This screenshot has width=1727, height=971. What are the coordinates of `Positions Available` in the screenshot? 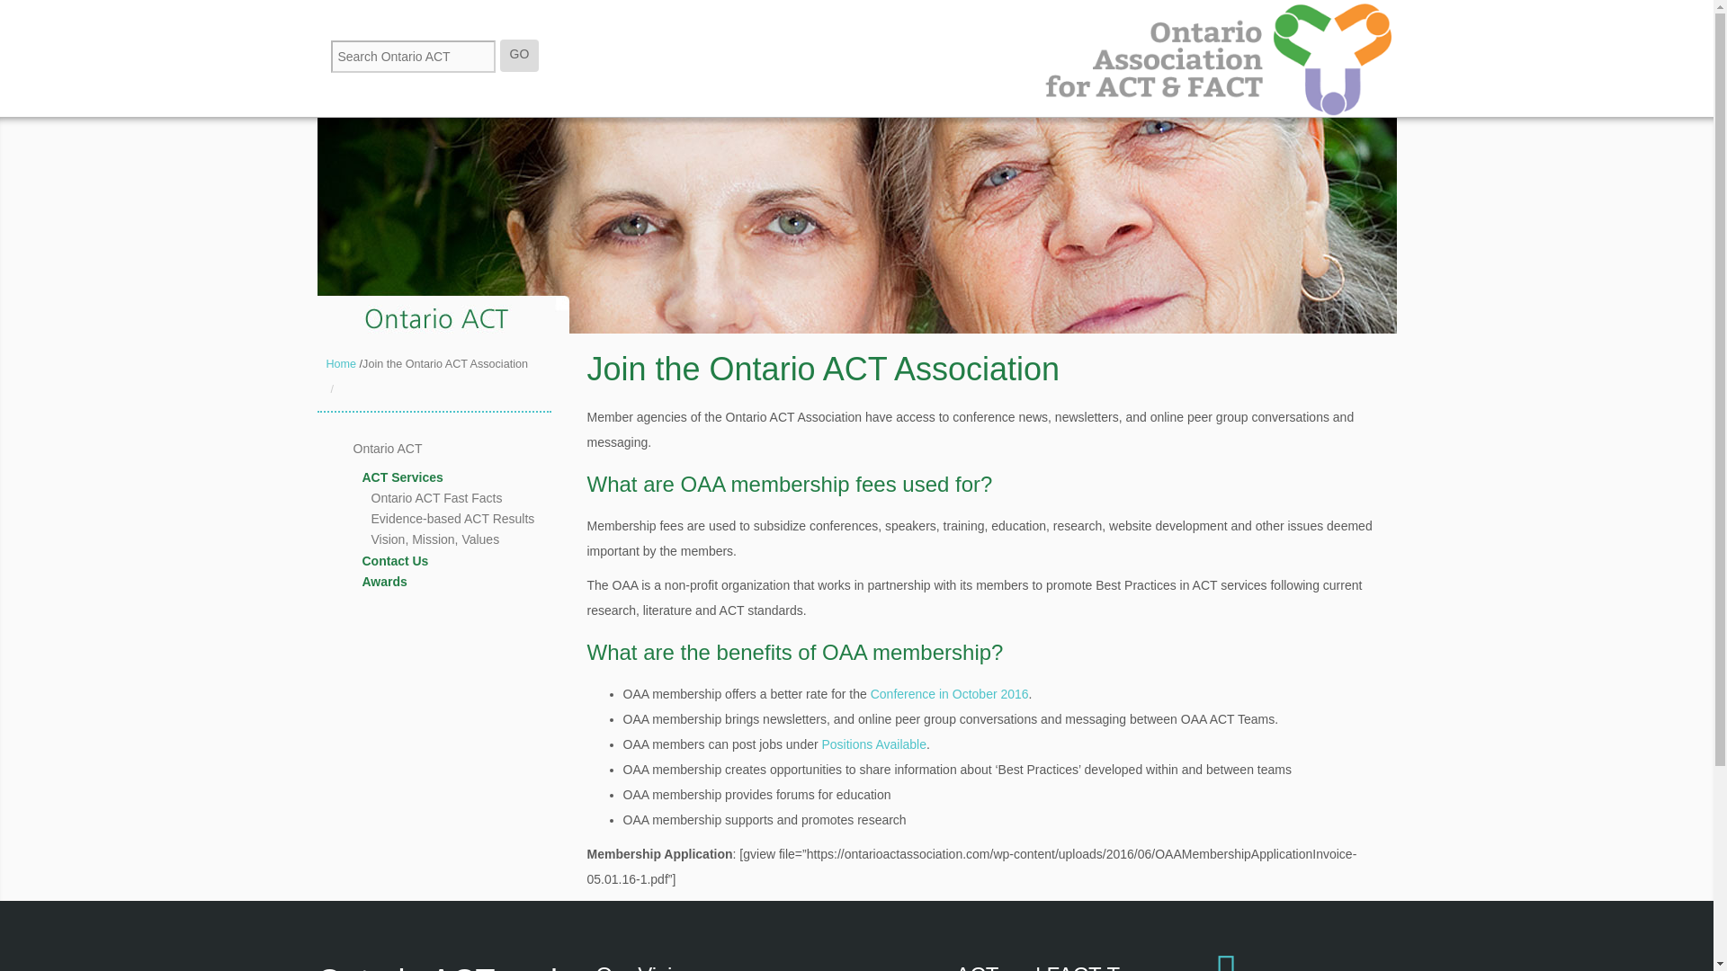 It's located at (873, 744).